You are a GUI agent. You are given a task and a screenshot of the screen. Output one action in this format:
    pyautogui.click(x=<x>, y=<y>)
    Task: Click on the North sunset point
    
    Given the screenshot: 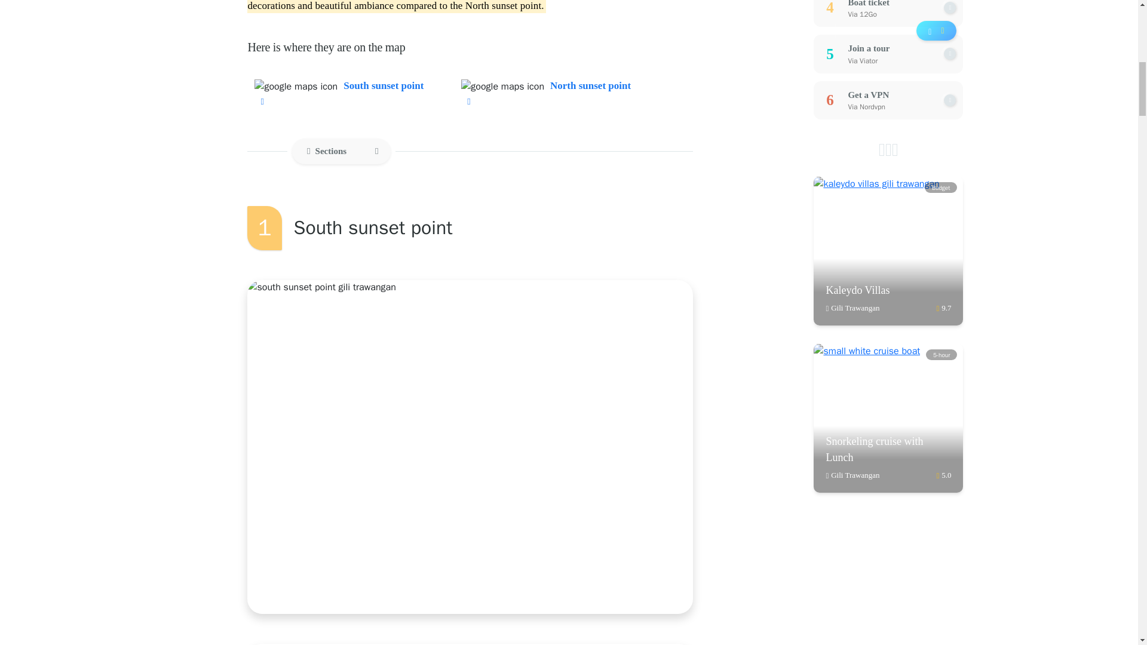 What is the action you would take?
    pyautogui.click(x=546, y=93)
    